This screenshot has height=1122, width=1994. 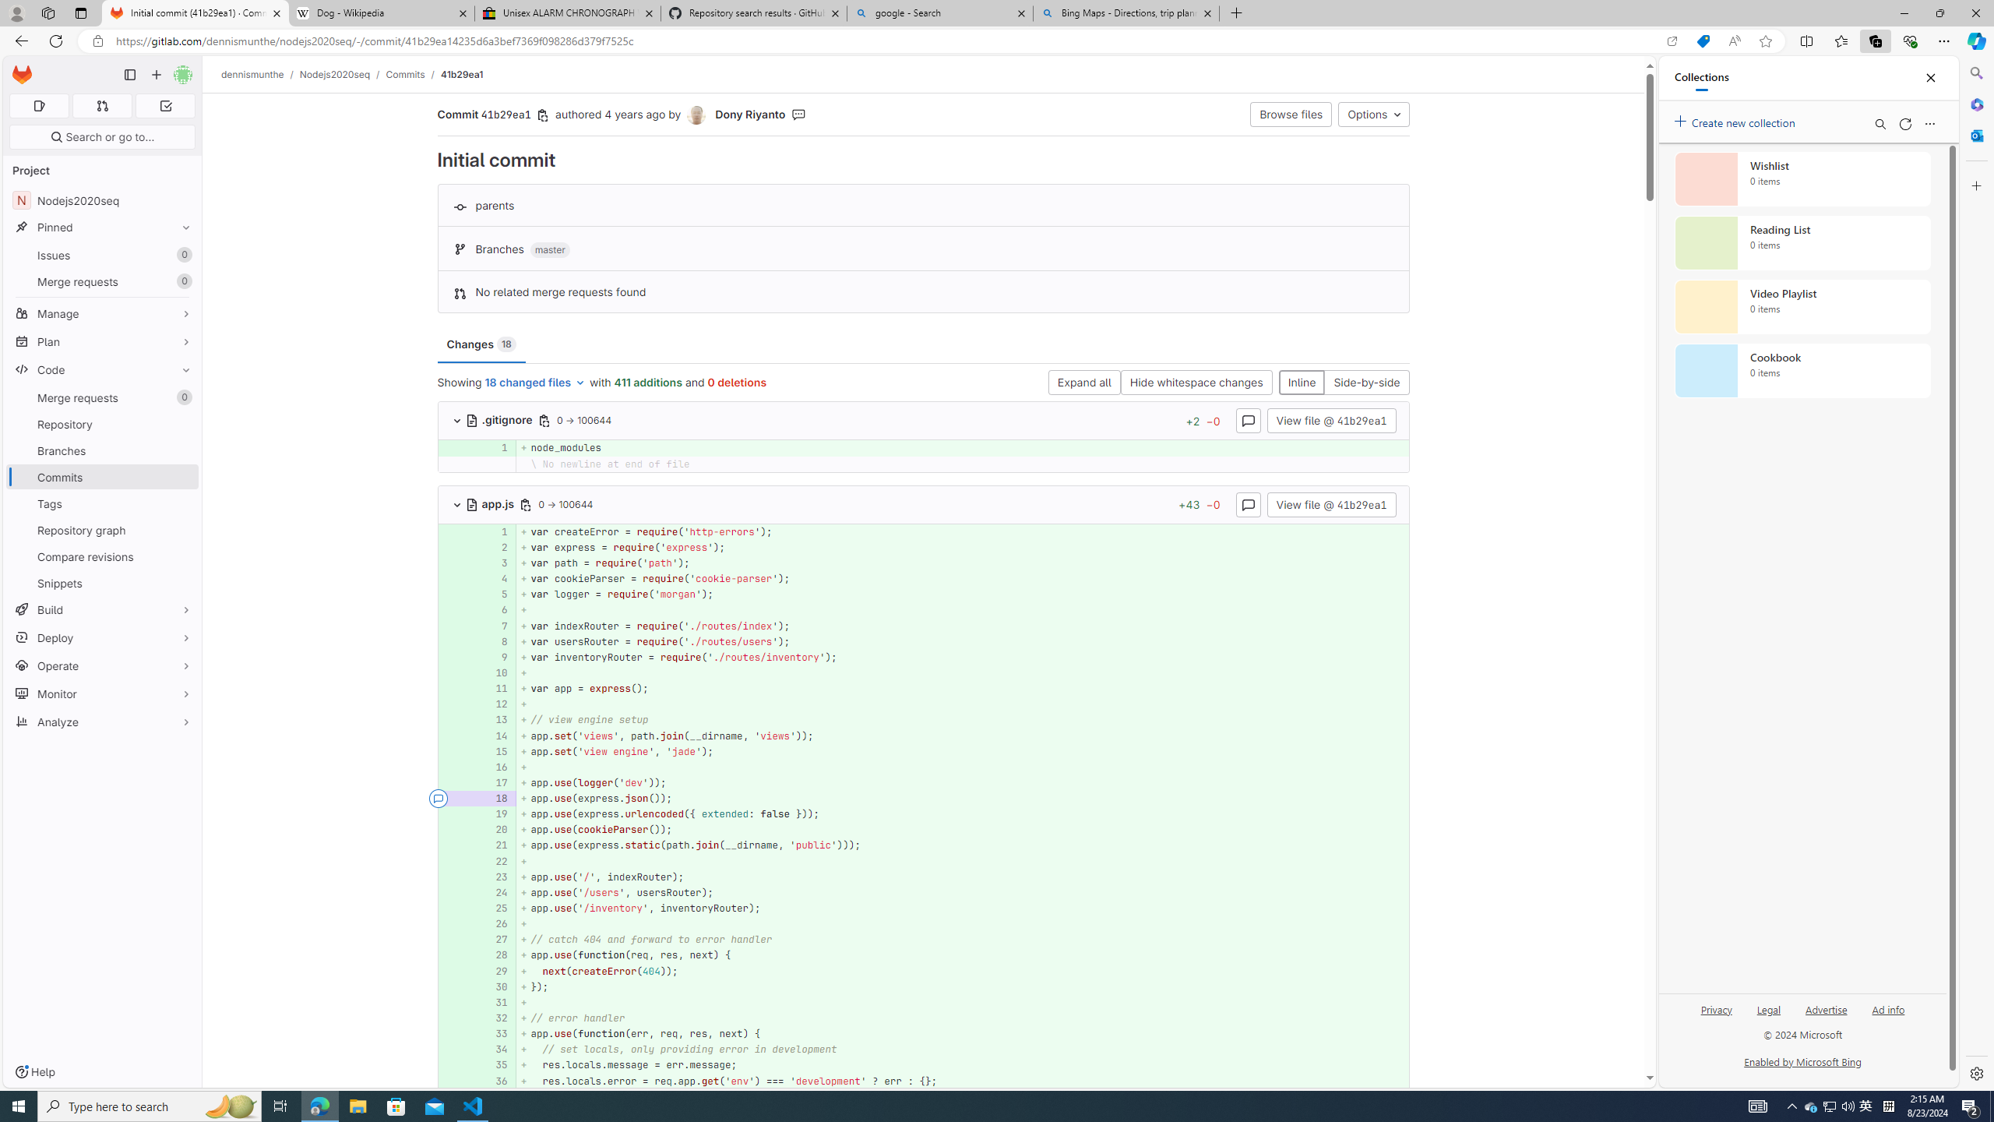 What do you see at coordinates (343, 74) in the screenshot?
I see `Nodejs2020seq/` at bounding box center [343, 74].